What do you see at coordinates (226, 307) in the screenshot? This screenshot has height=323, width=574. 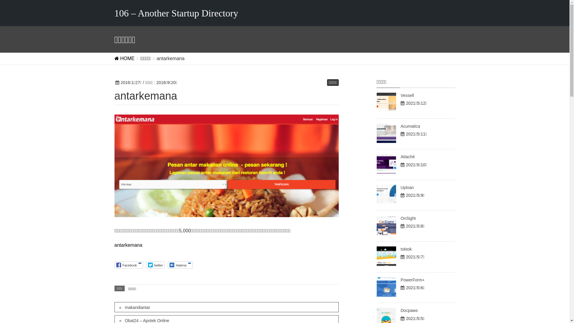 I see `makandiantar` at bounding box center [226, 307].